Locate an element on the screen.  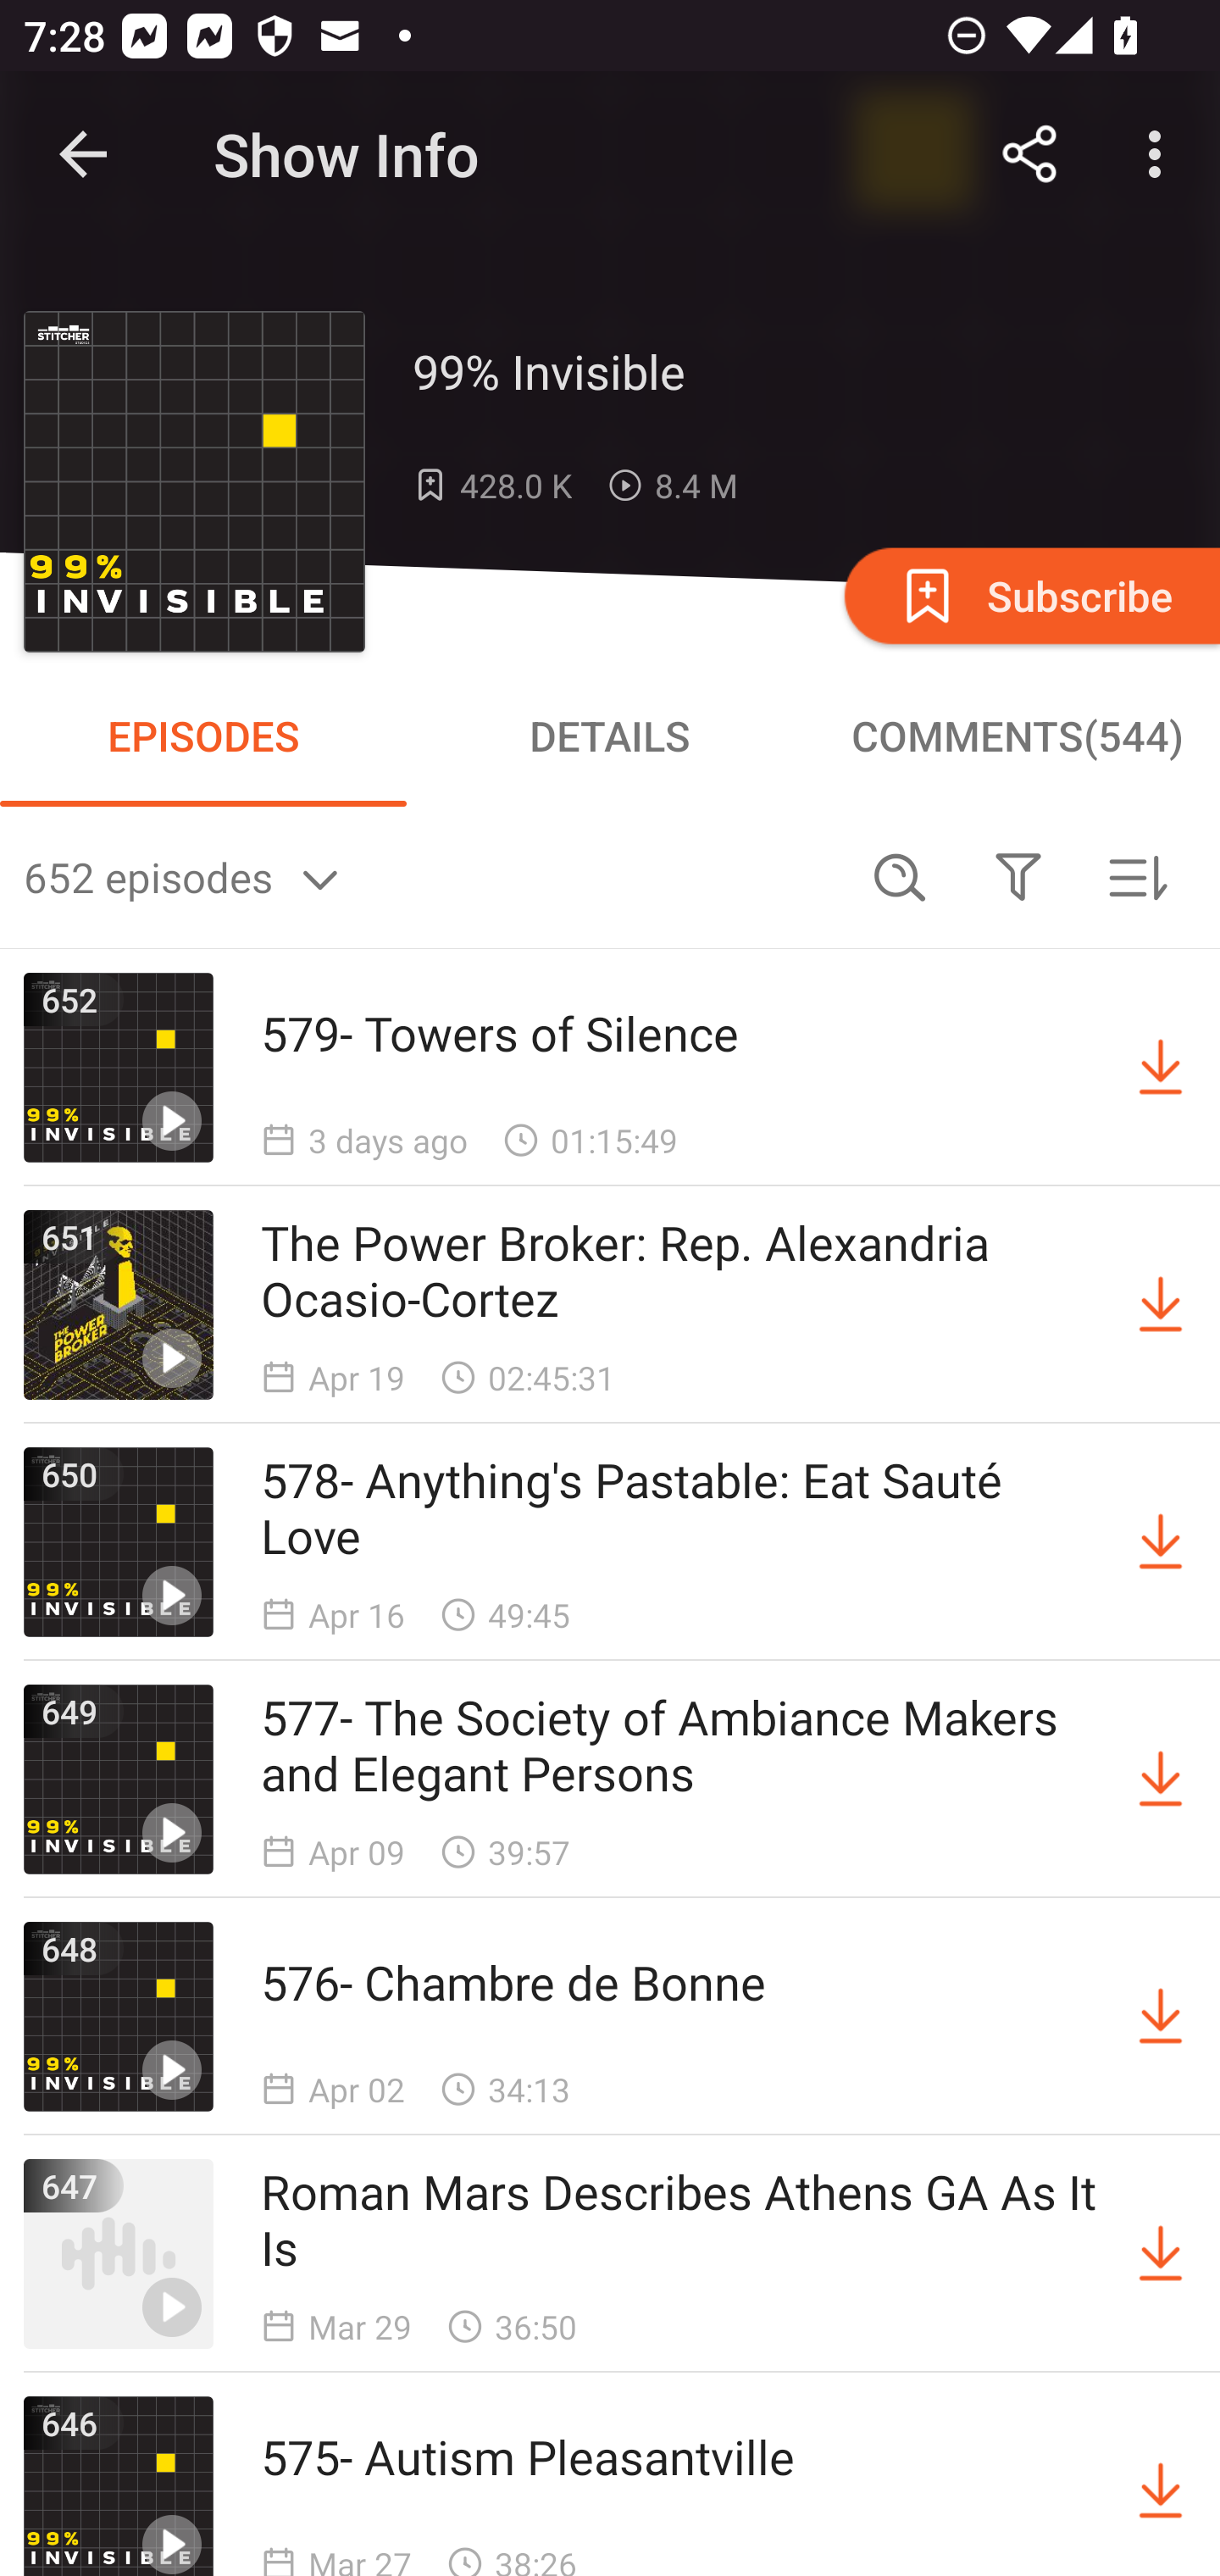
More options is located at coordinates (1161, 154).